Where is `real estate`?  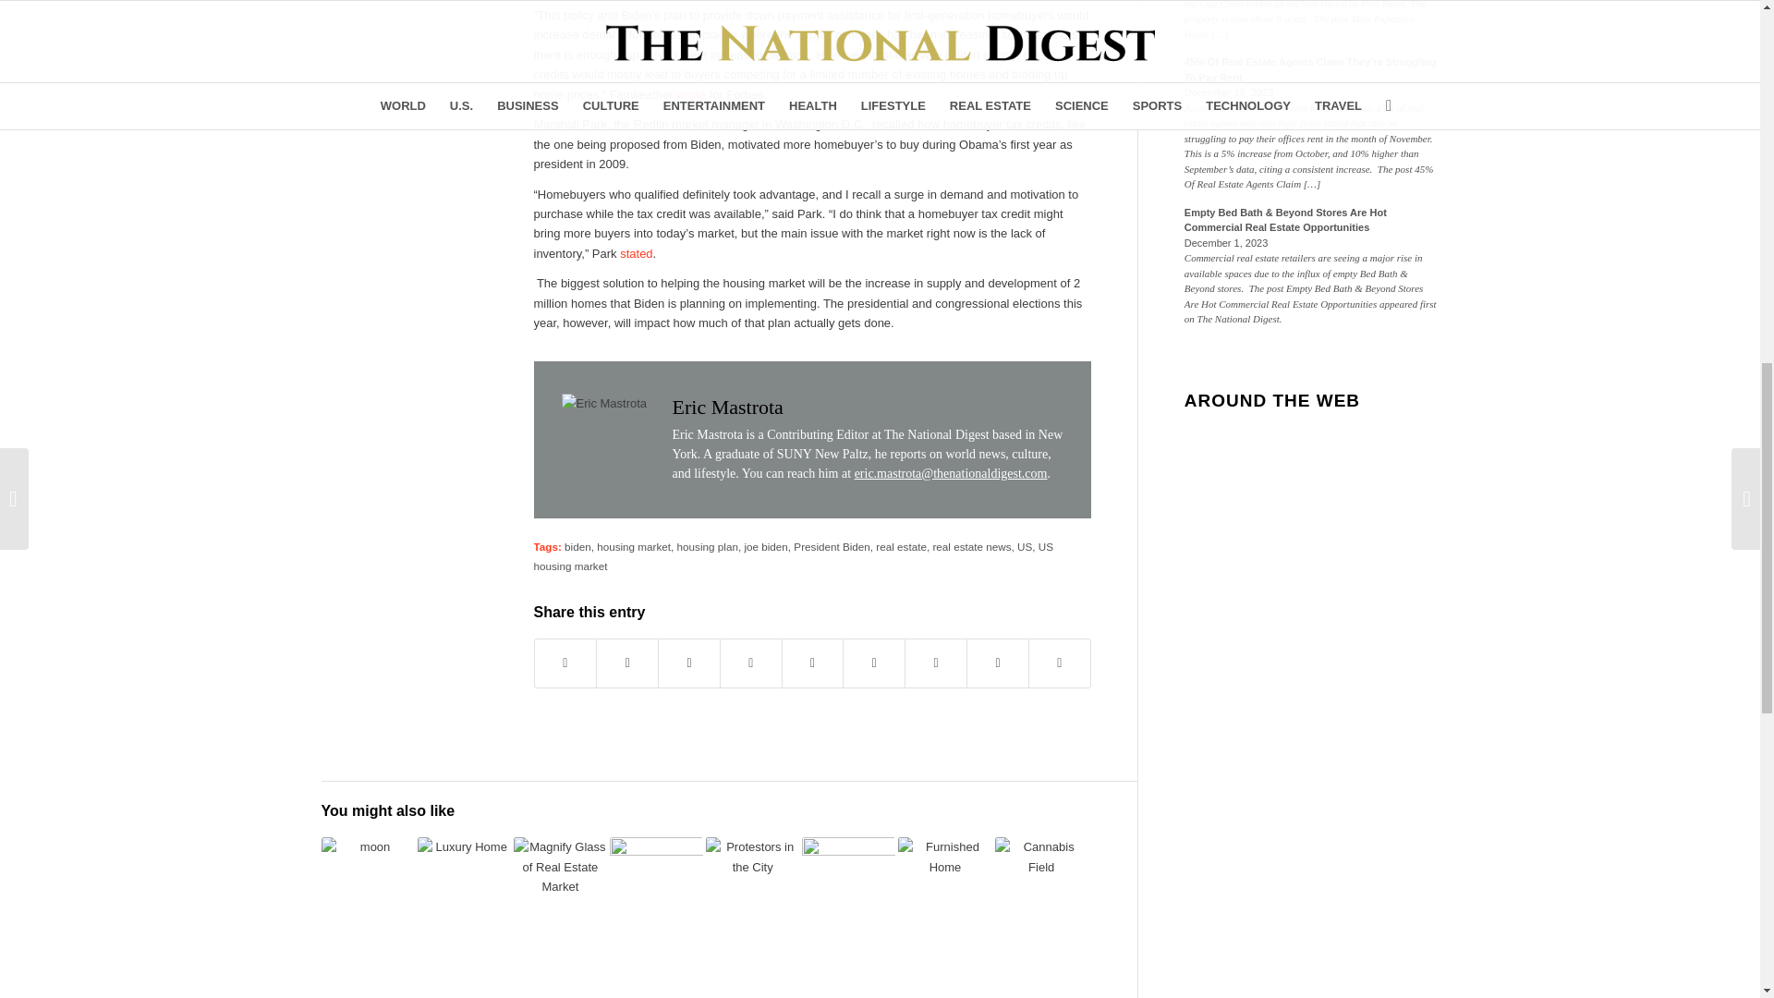
real estate is located at coordinates (901, 547).